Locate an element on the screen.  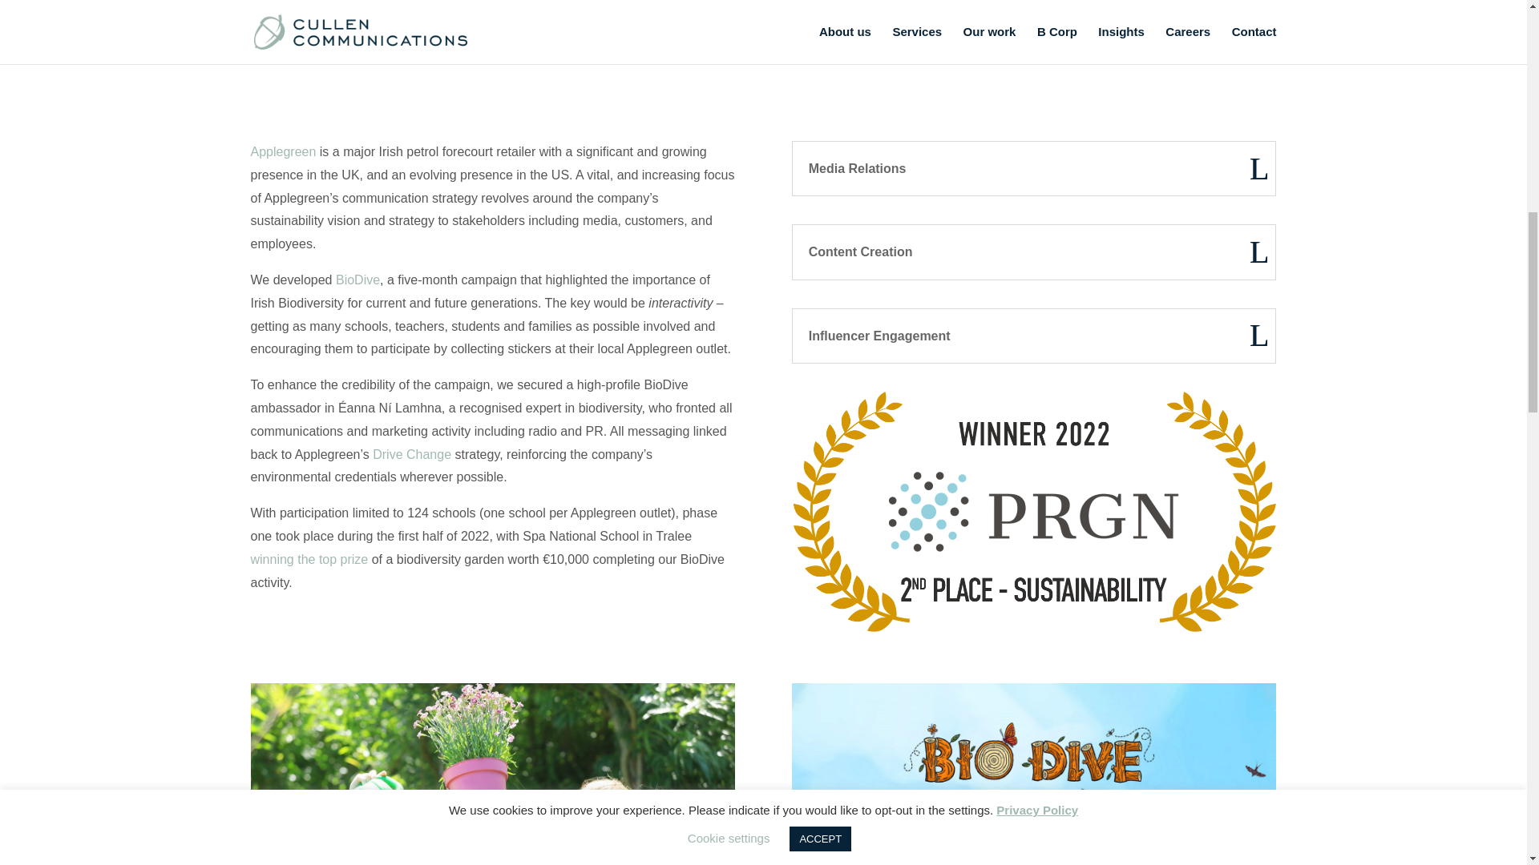
BioDive is located at coordinates (357, 280).